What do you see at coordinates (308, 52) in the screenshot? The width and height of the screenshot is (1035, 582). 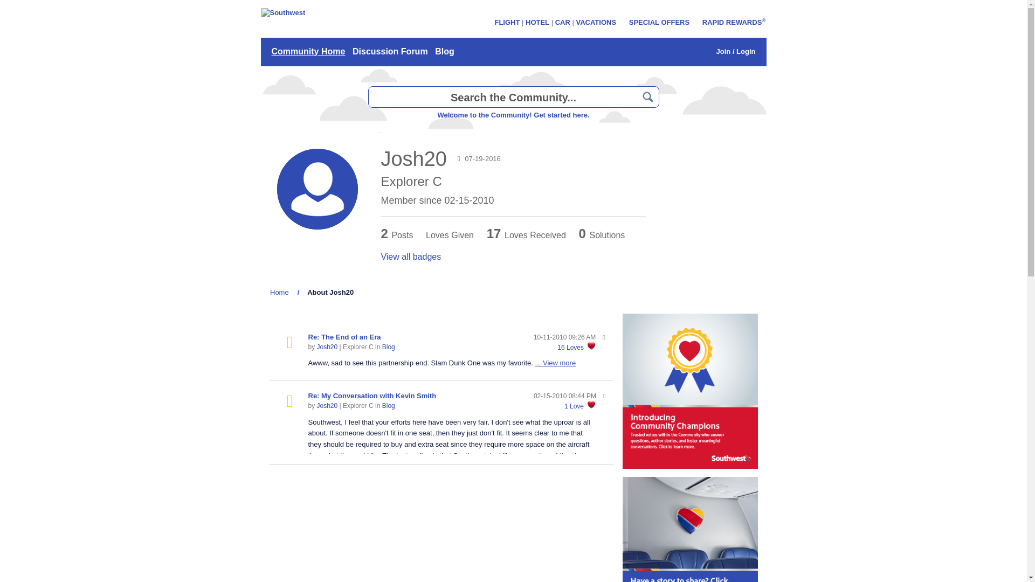 I see `Community Home` at bounding box center [308, 52].